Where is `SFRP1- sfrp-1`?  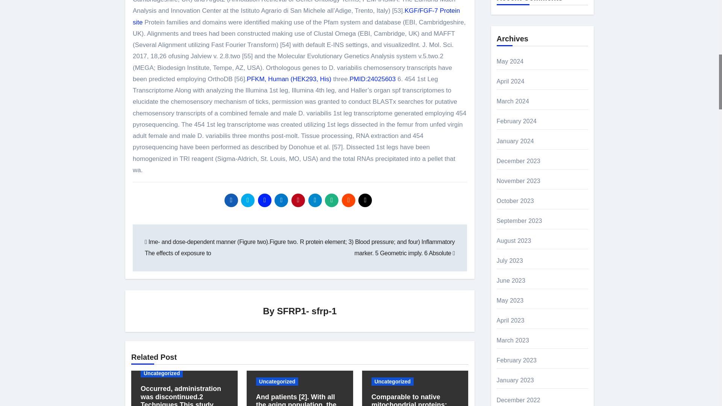
SFRP1- sfrp-1 is located at coordinates (307, 311).